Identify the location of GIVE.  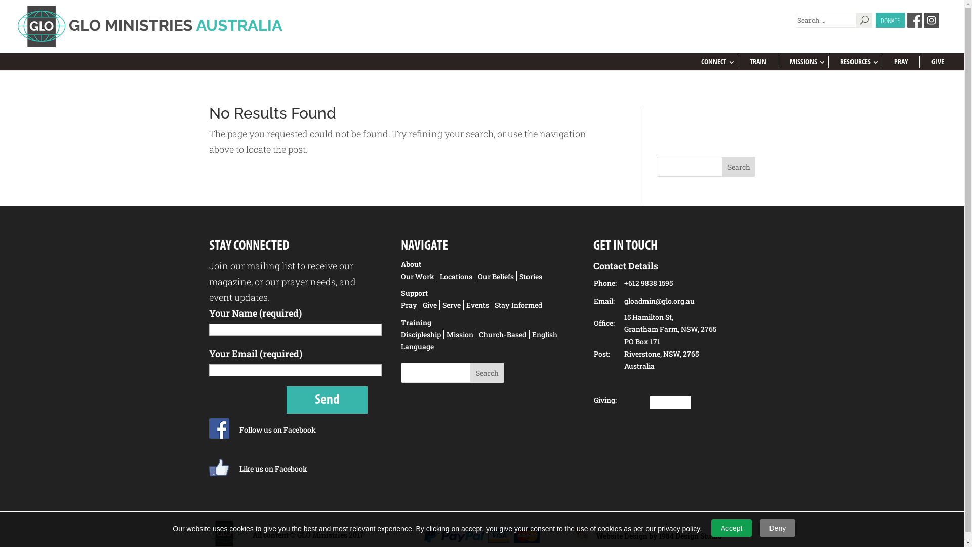
(938, 62).